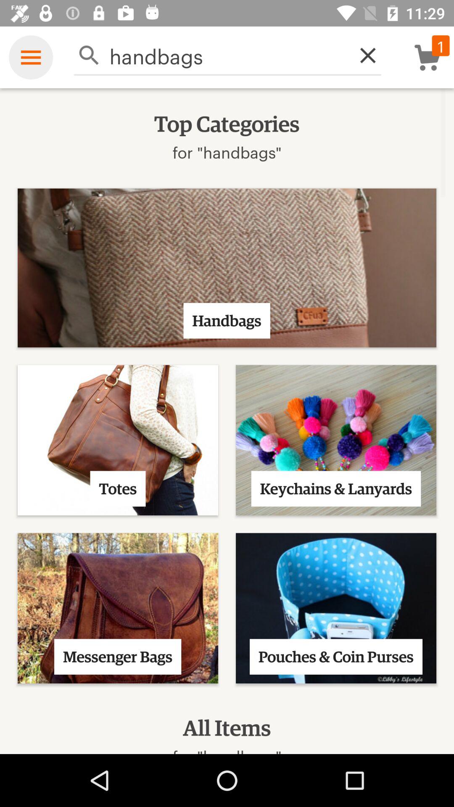 This screenshot has height=807, width=454. I want to click on press the item to the right of the handbags, so click(363, 55).